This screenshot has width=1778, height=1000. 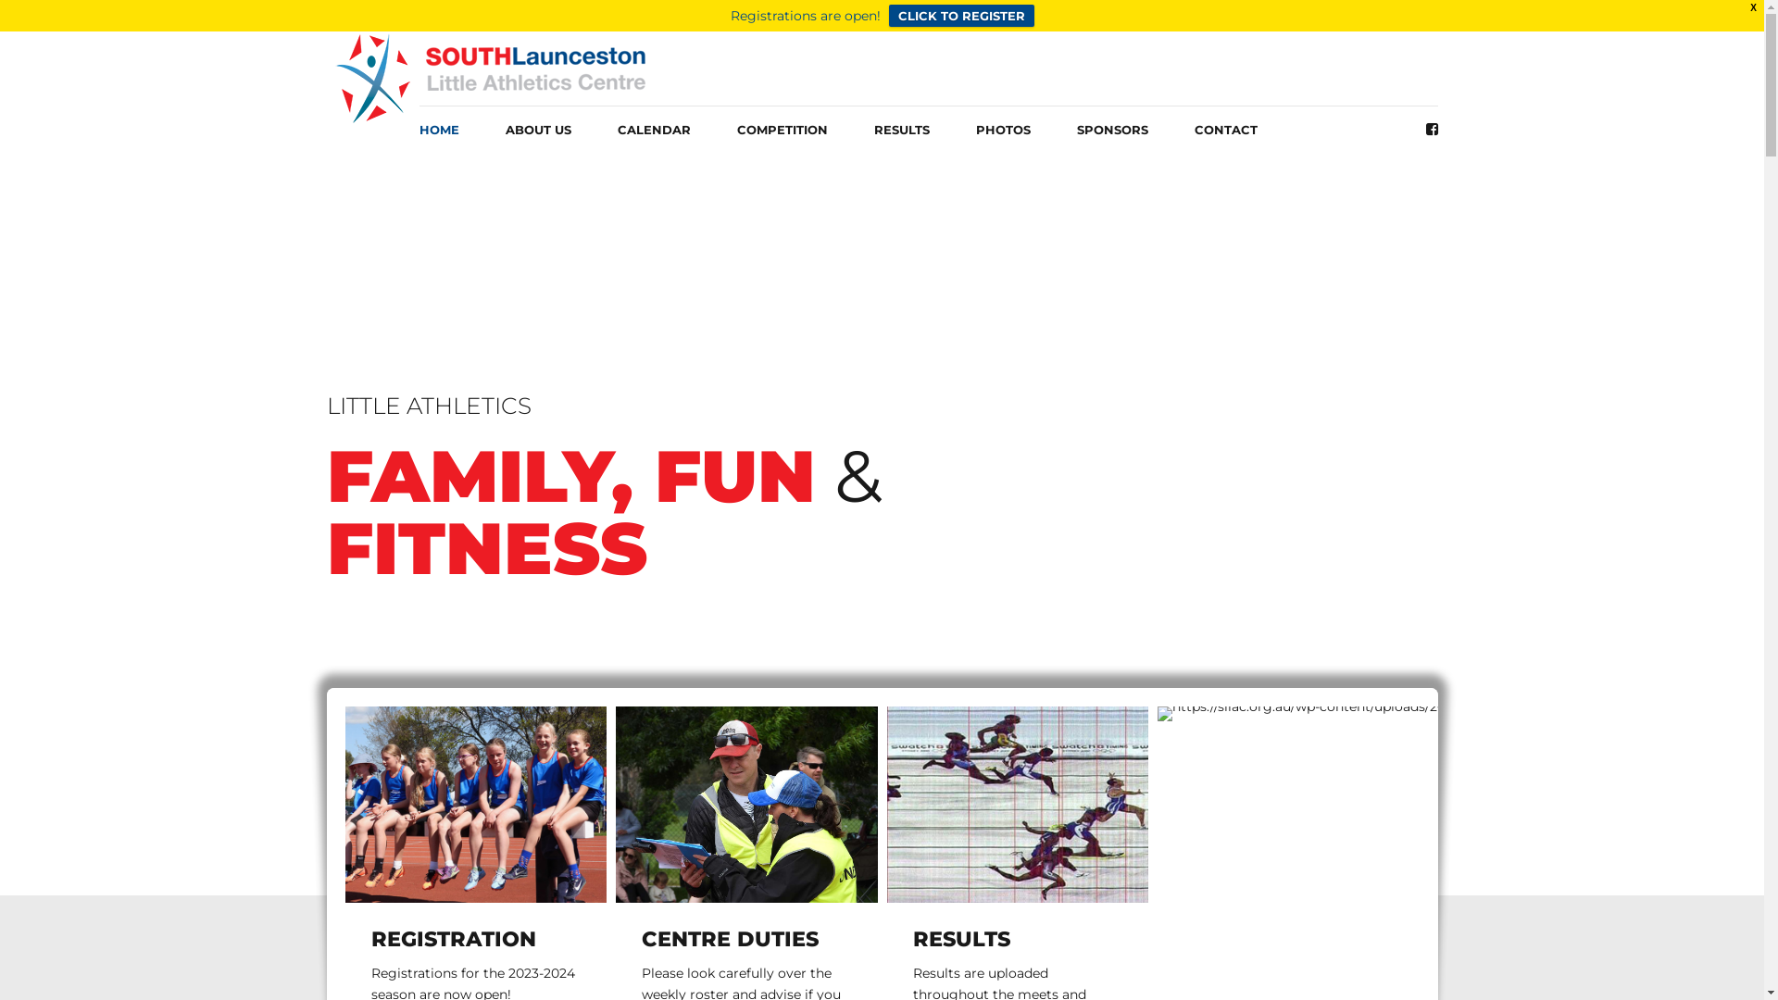 I want to click on team-programs1, so click(x=476, y=805).